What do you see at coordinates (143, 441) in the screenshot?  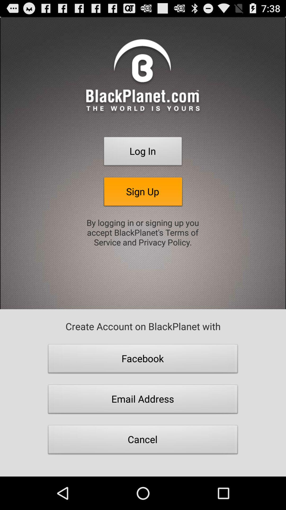 I see `scroll to cancel button` at bounding box center [143, 441].